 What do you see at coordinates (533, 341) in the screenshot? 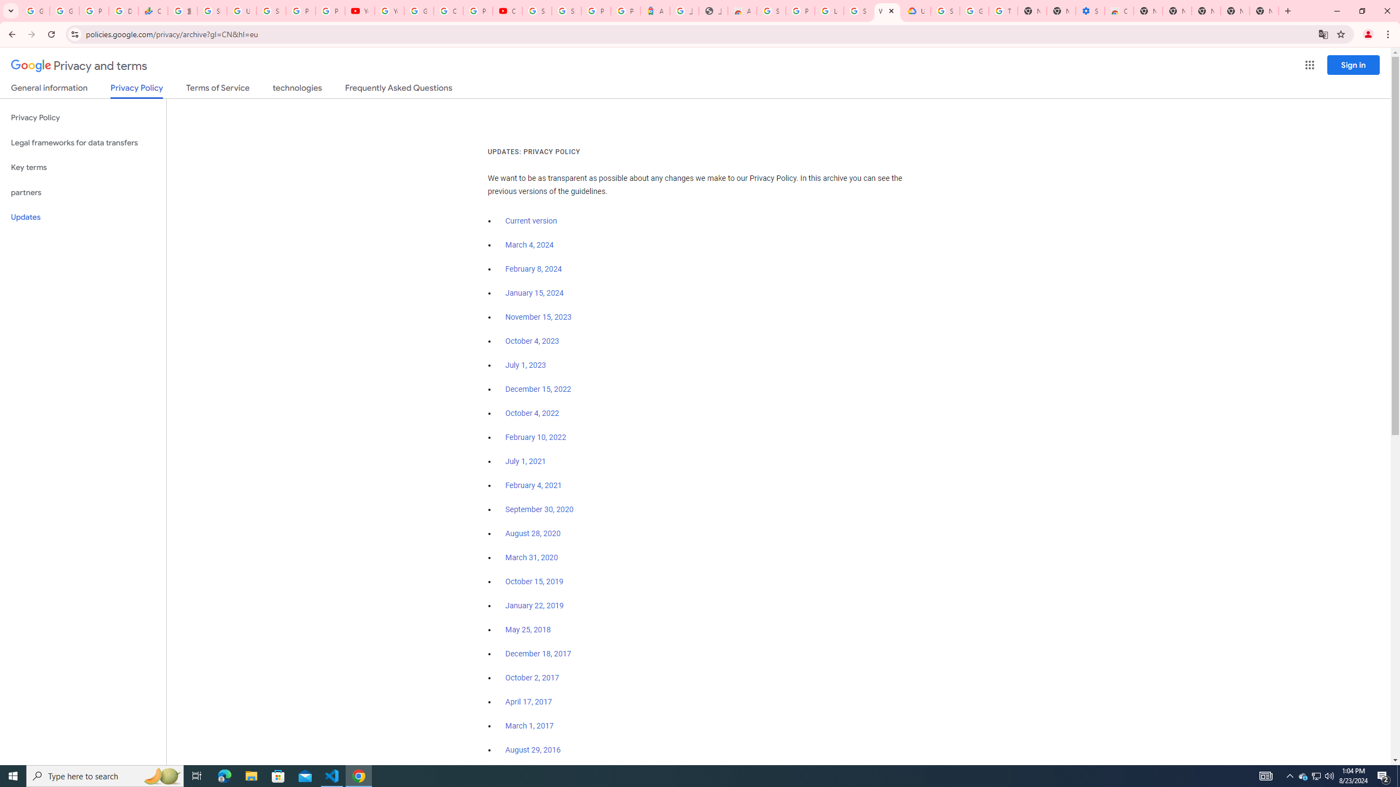
I see `October 4, 2023` at bounding box center [533, 341].